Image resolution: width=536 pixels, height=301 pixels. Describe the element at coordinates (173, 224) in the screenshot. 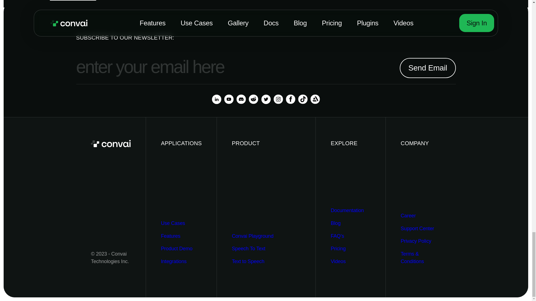

I see `Use Cases` at that location.